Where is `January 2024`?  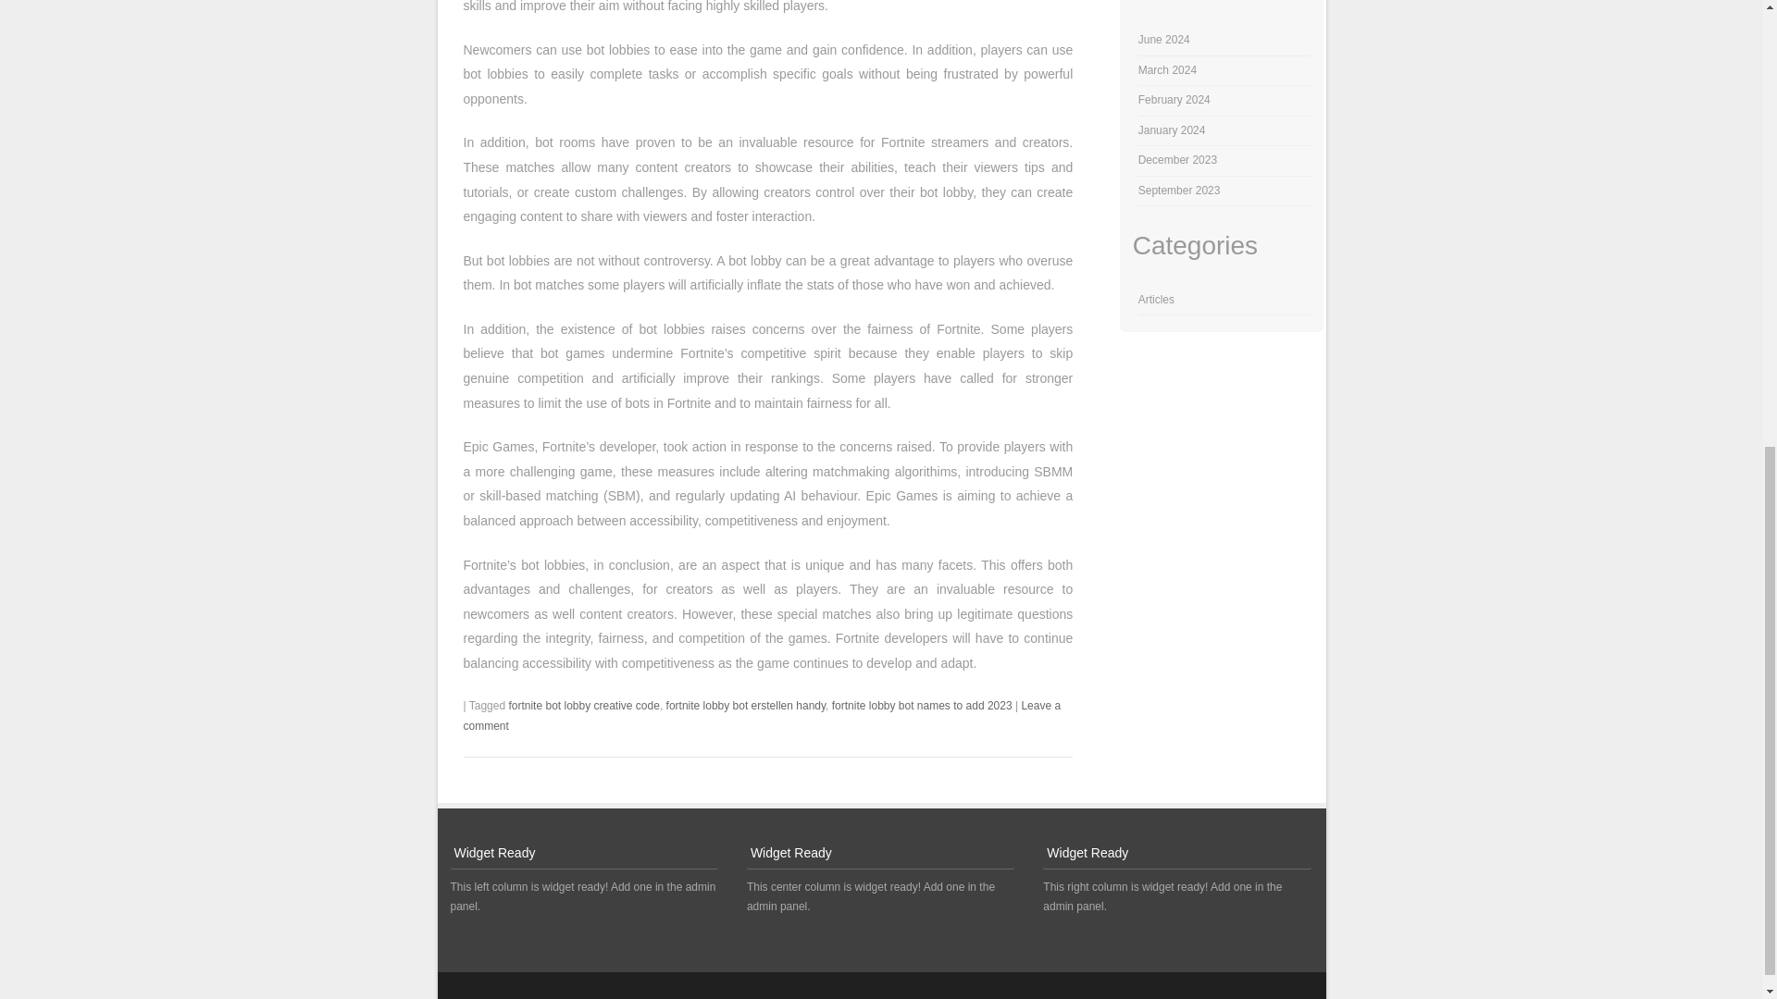 January 2024 is located at coordinates (1172, 129).